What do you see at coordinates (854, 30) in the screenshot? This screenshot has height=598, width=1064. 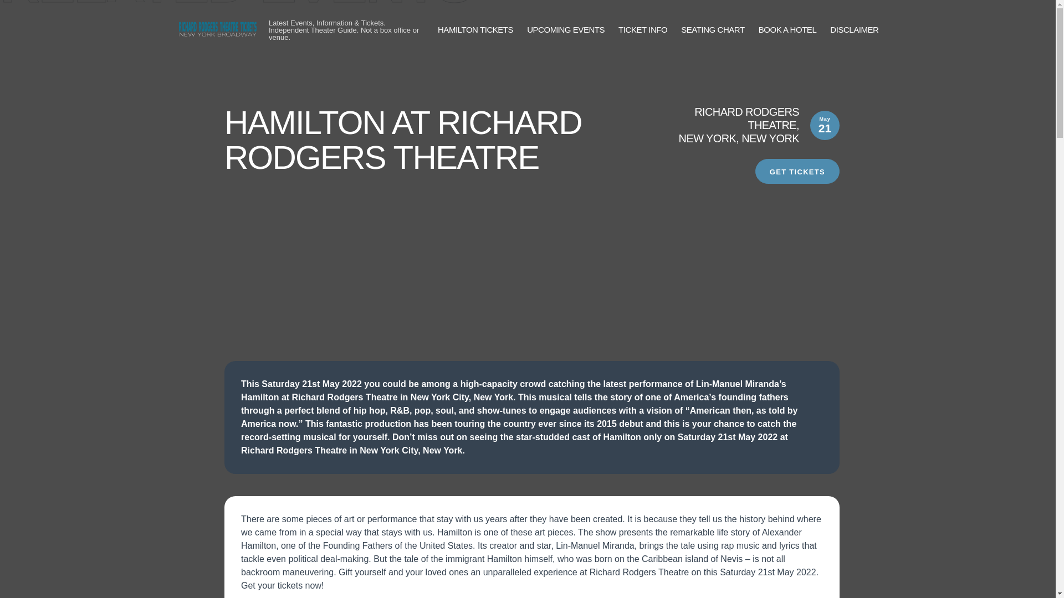 I see `DISCLAIMER` at bounding box center [854, 30].